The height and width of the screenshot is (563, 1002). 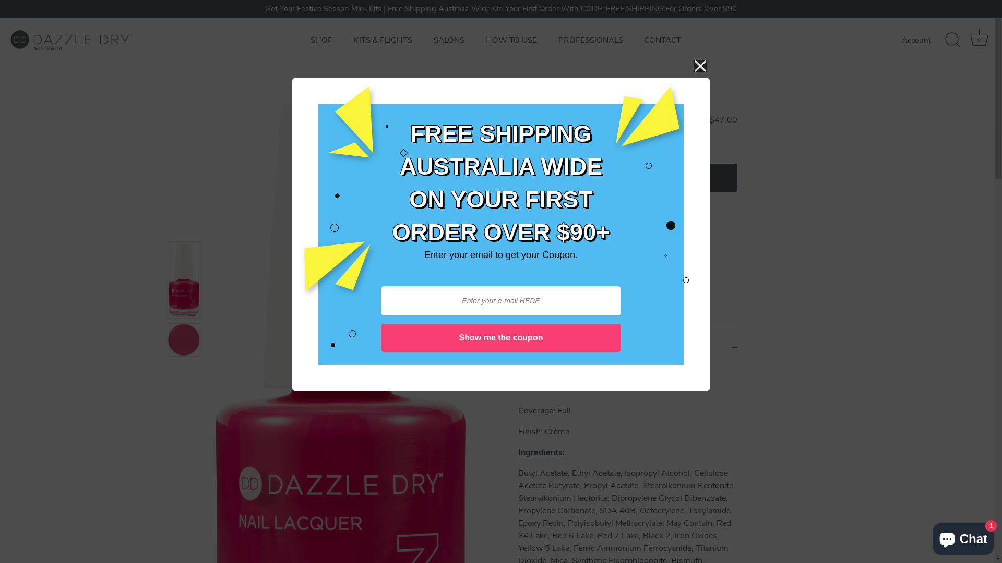 I want to click on Show me the coupon, so click(x=501, y=338).